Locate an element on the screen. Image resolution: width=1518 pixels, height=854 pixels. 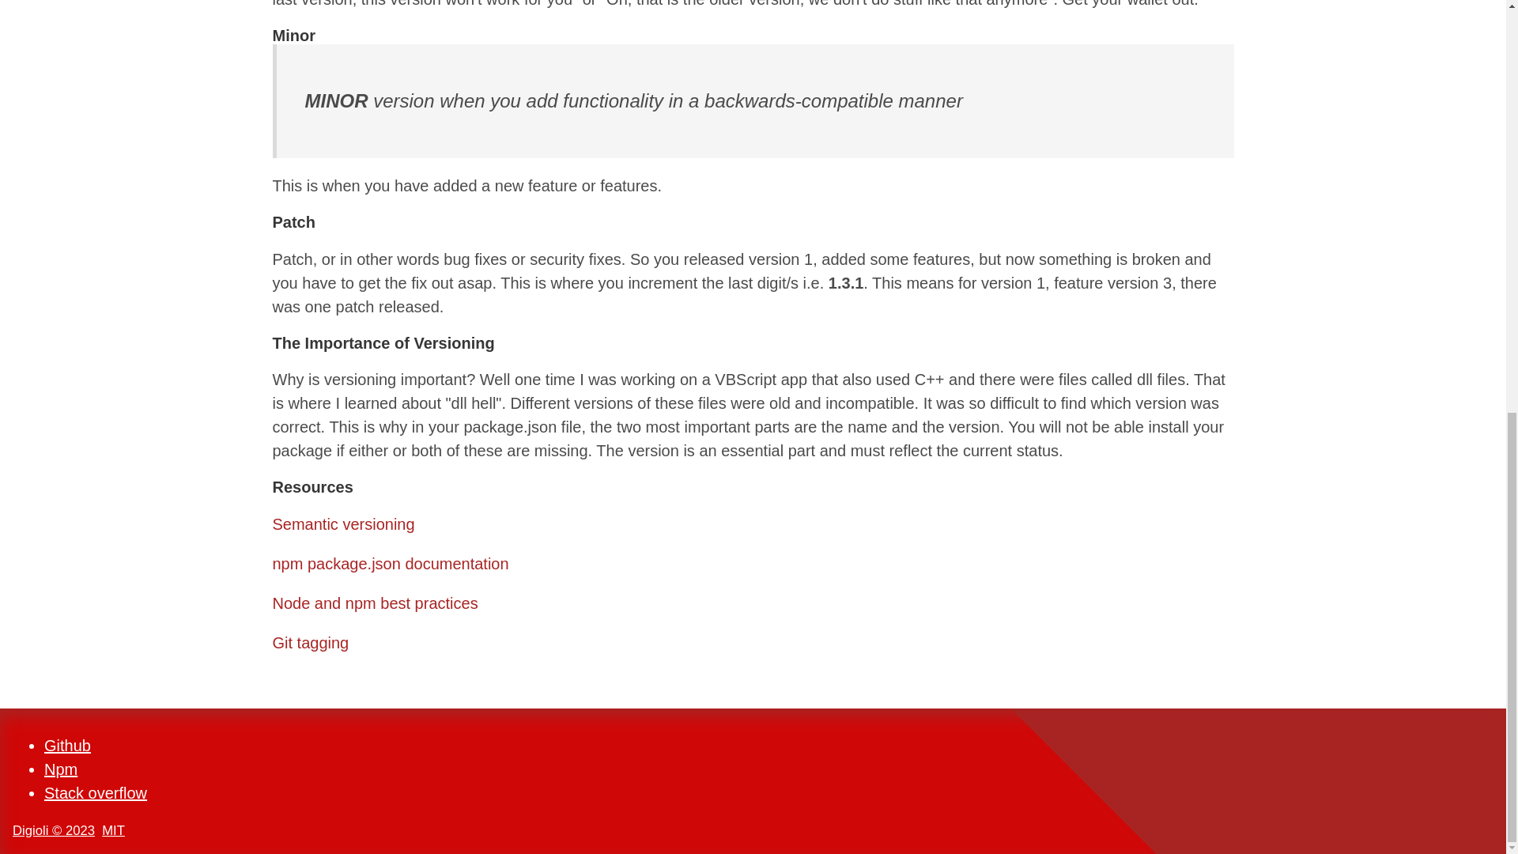
License is located at coordinates (112, 830).